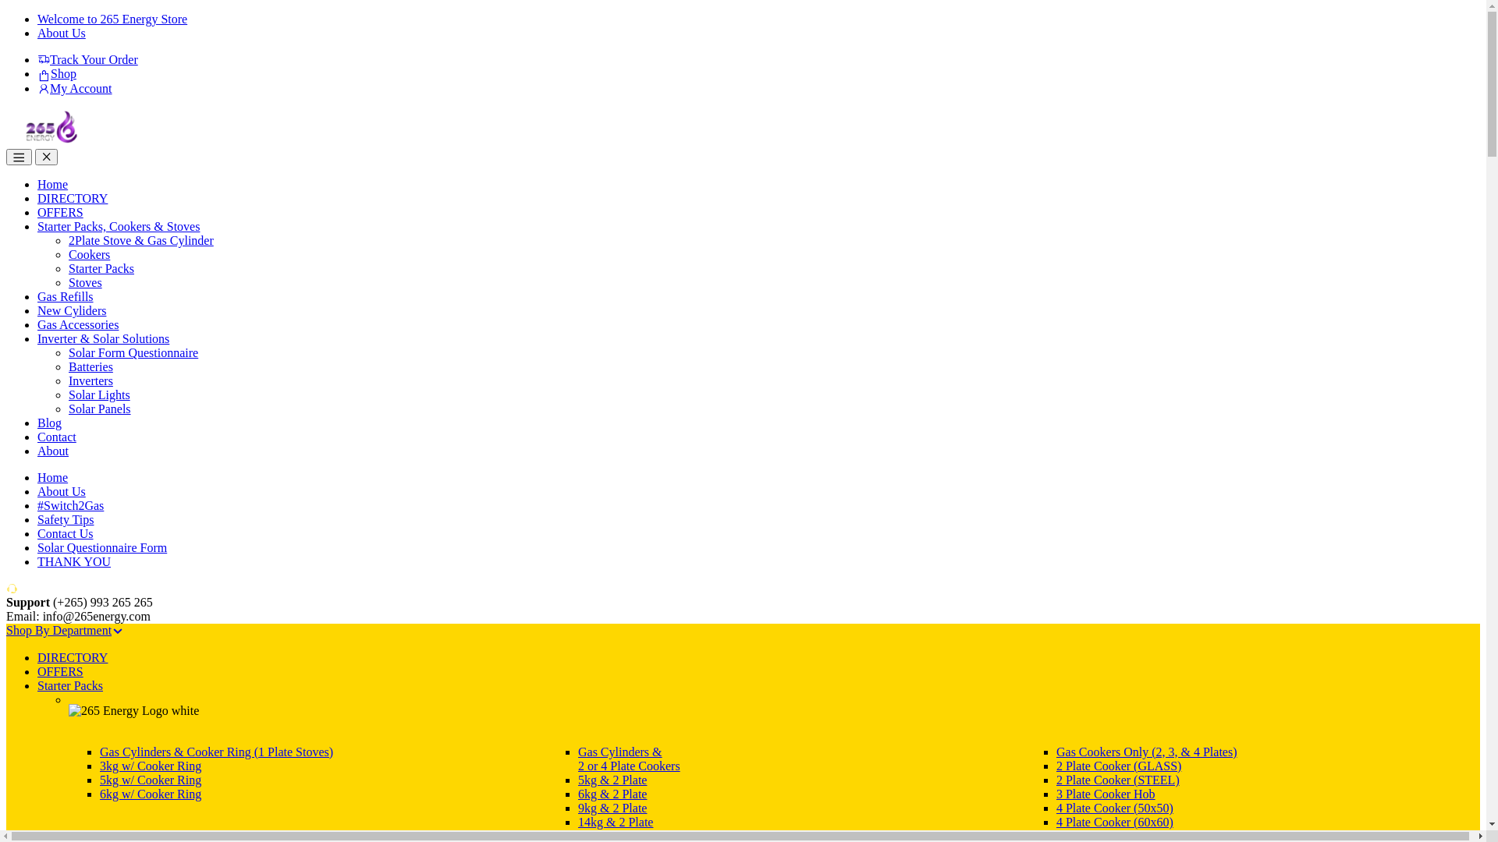 Image resolution: width=1498 pixels, height=842 pixels. What do you see at coordinates (100, 394) in the screenshot?
I see `Solar Lights` at bounding box center [100, 394].